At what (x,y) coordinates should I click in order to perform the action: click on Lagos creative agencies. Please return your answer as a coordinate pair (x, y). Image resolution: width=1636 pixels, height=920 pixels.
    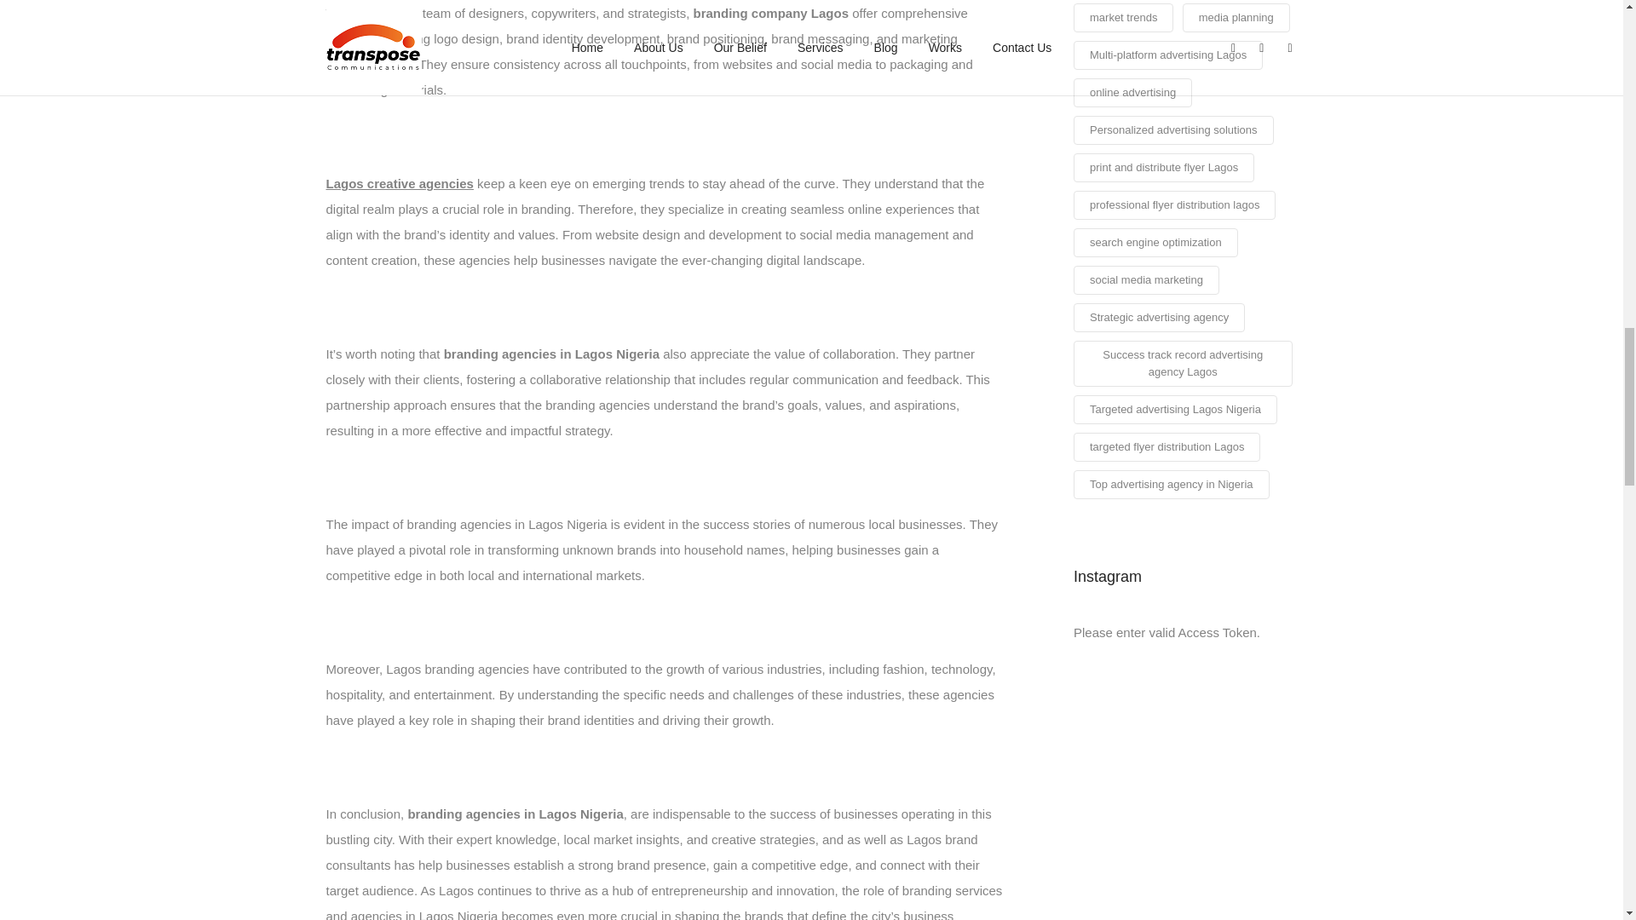
    Looking at the image, I should click on (399, 183).